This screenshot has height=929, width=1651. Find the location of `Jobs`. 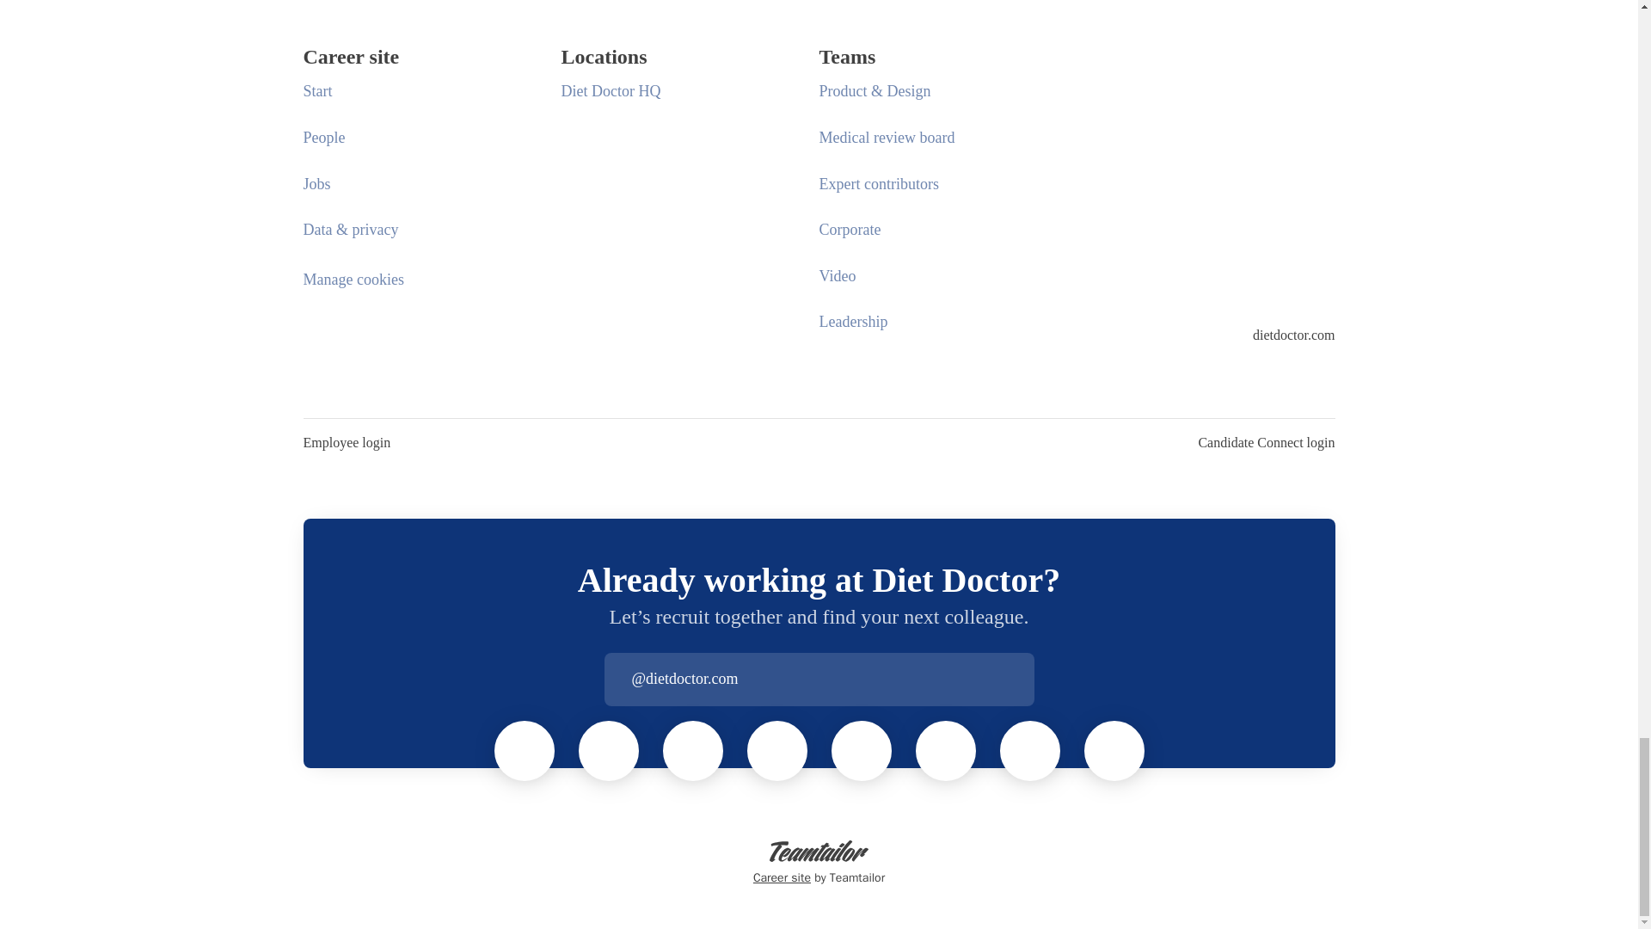

Jobs is located at coordinates (316, 183).